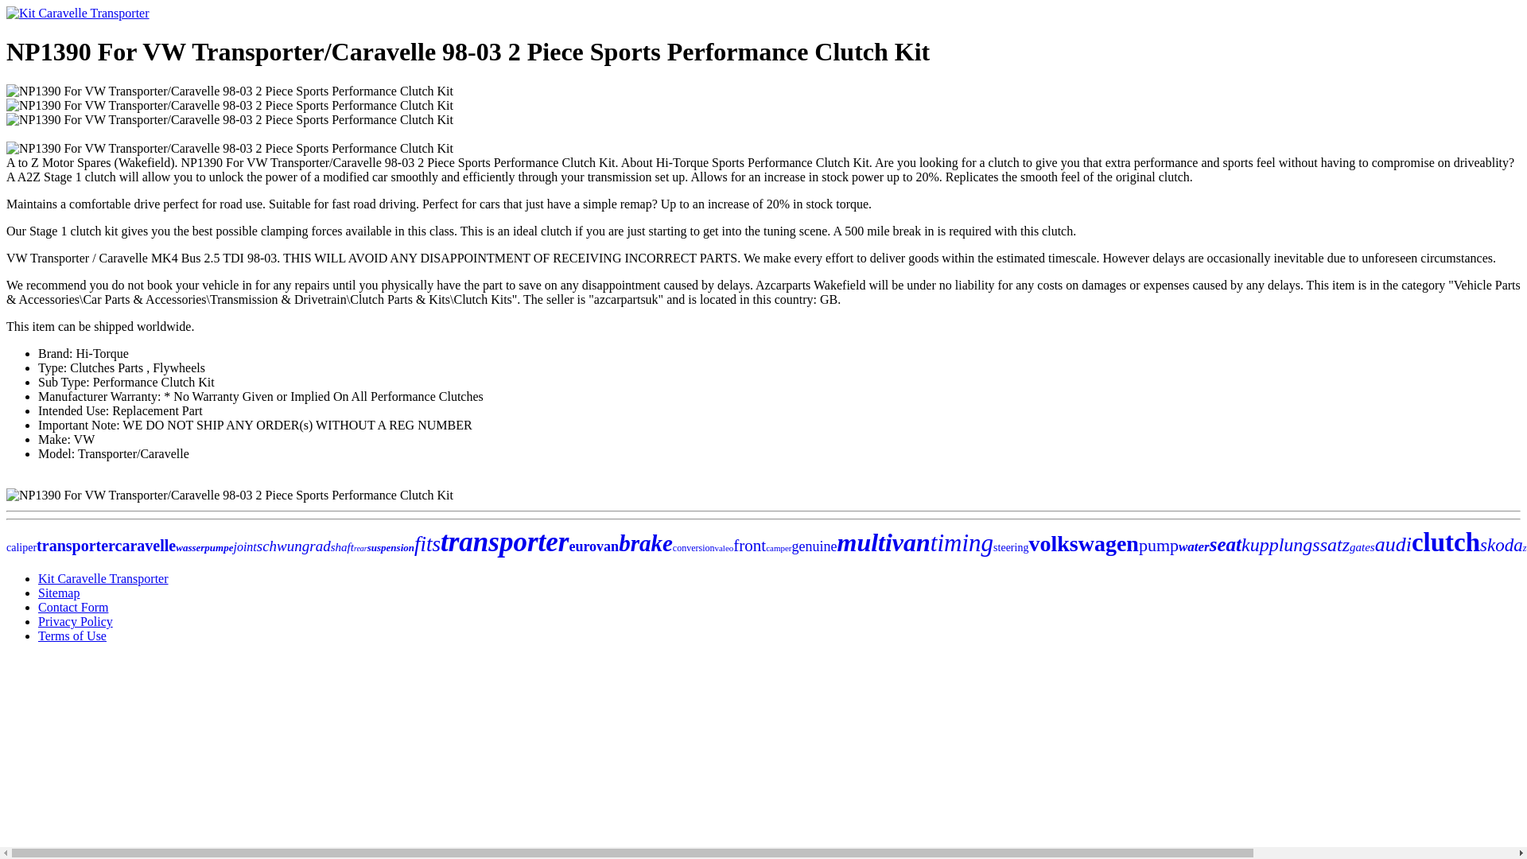 The image size is (1527, 859). What do you see at coordinates (1010, 547) in the screenshot?
I see `steering` at bounding box center [1010, 547].